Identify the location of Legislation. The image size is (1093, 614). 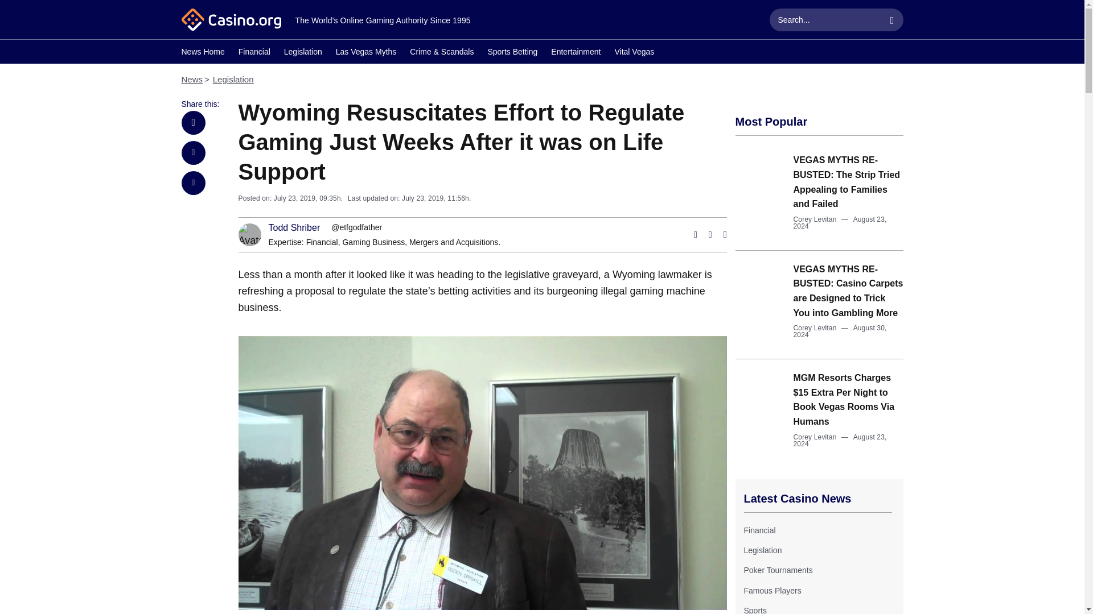
(762, 550).